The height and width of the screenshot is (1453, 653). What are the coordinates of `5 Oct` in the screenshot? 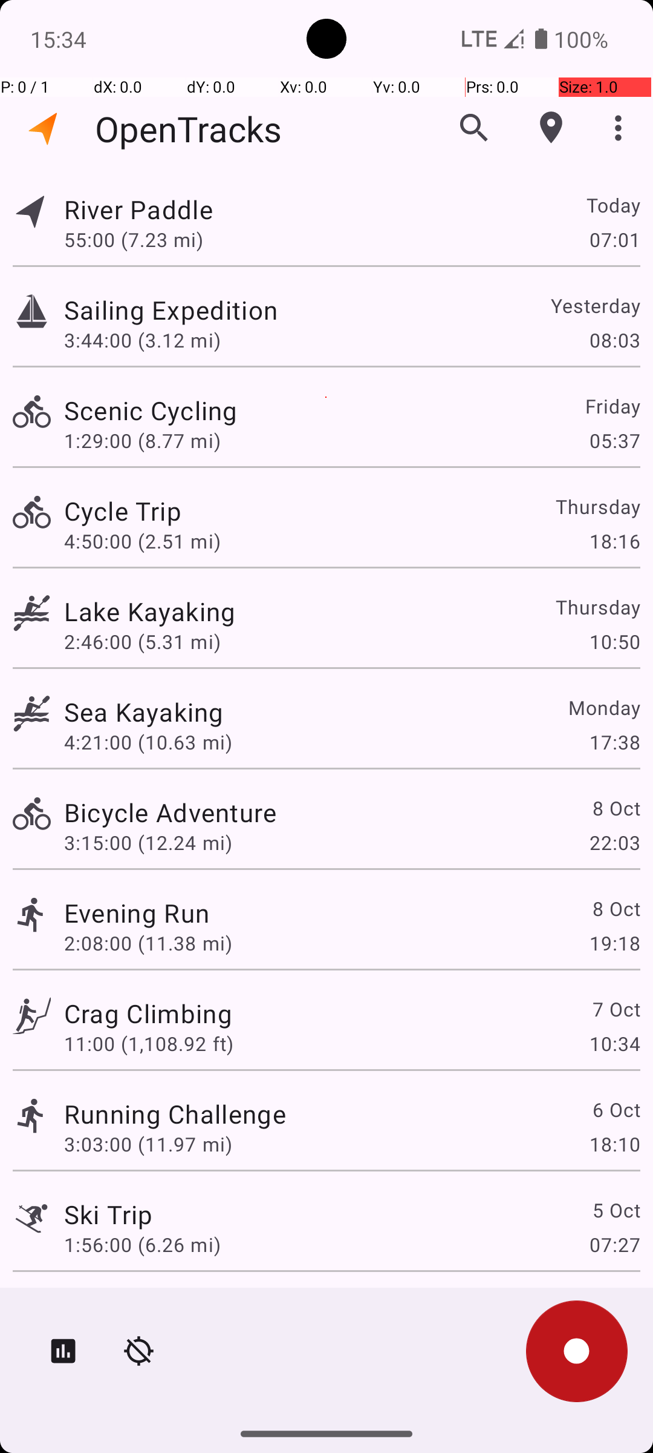 It's located at (616, 1210).